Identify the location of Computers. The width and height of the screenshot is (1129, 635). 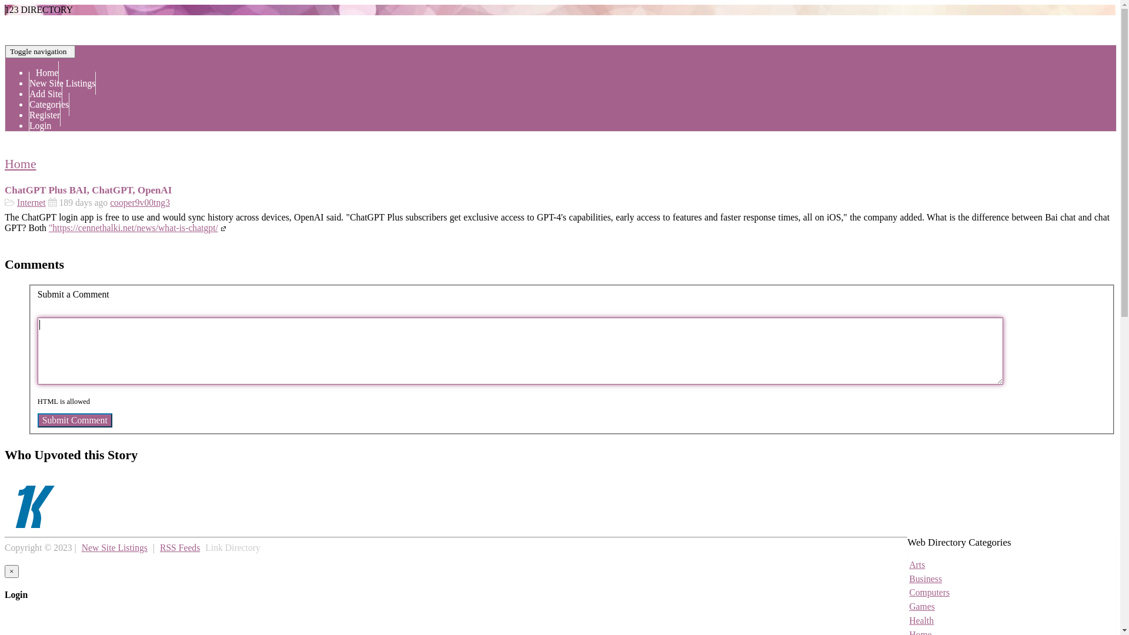
(929, 593).